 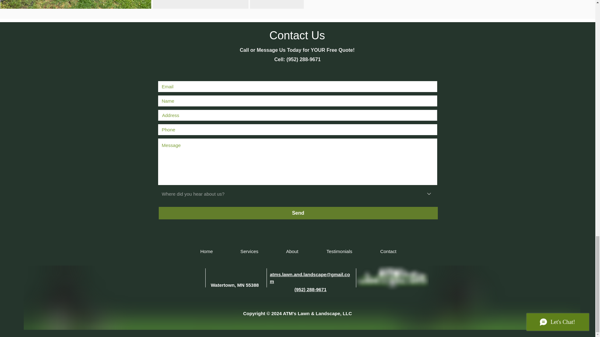 What do you see at coordinates (249, 252) in the screenshot?
I see `Services` at bounding box center [249, 252].